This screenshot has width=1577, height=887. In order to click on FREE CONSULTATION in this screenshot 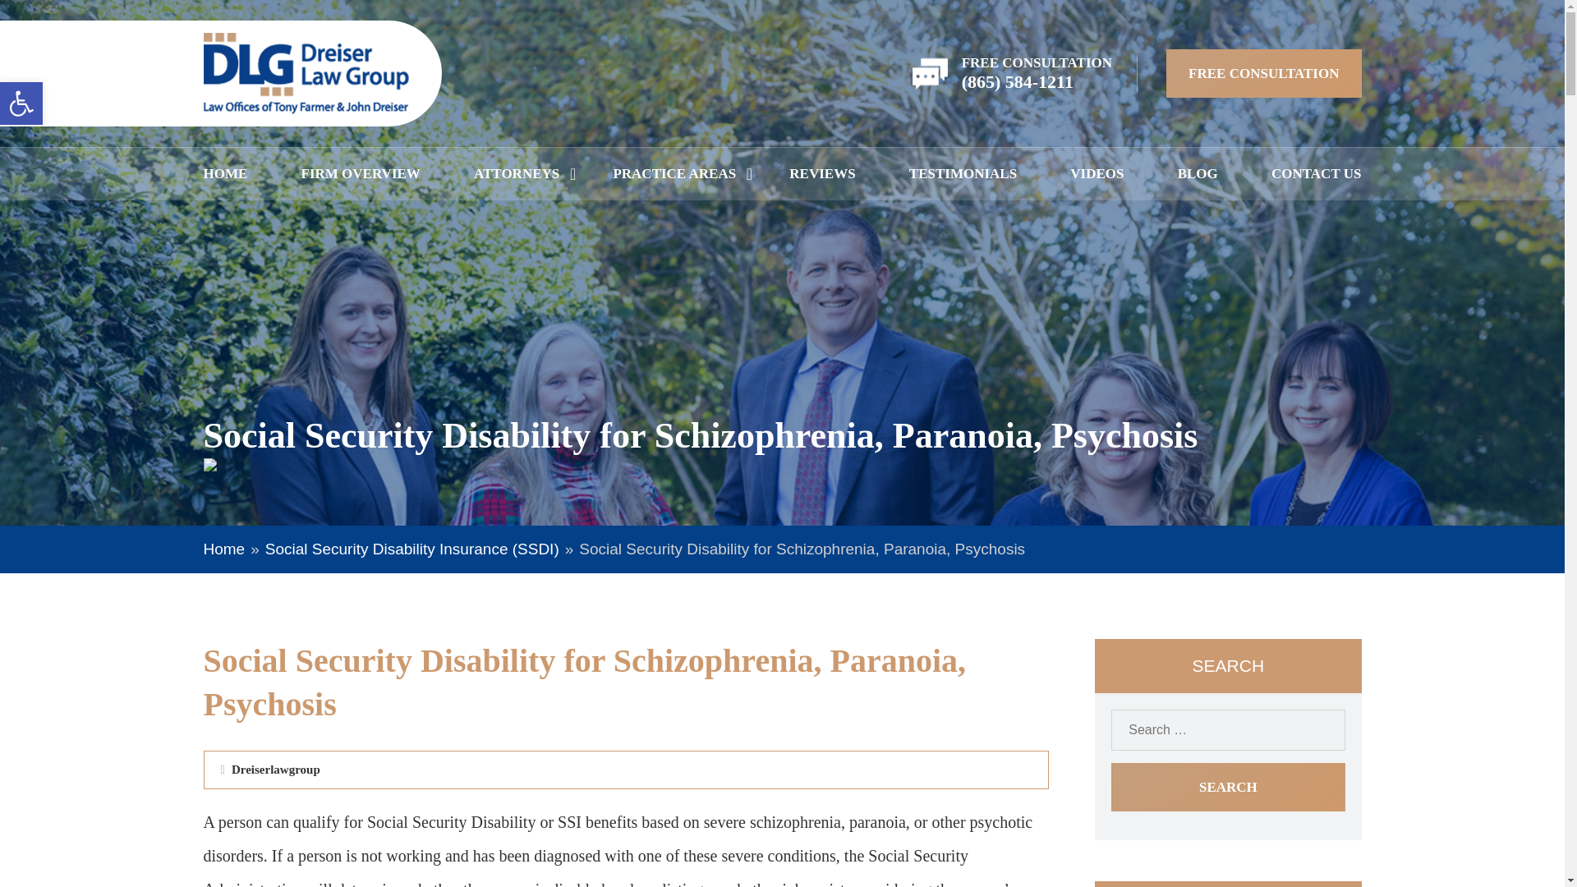, I will do `click(1263, 73)`.